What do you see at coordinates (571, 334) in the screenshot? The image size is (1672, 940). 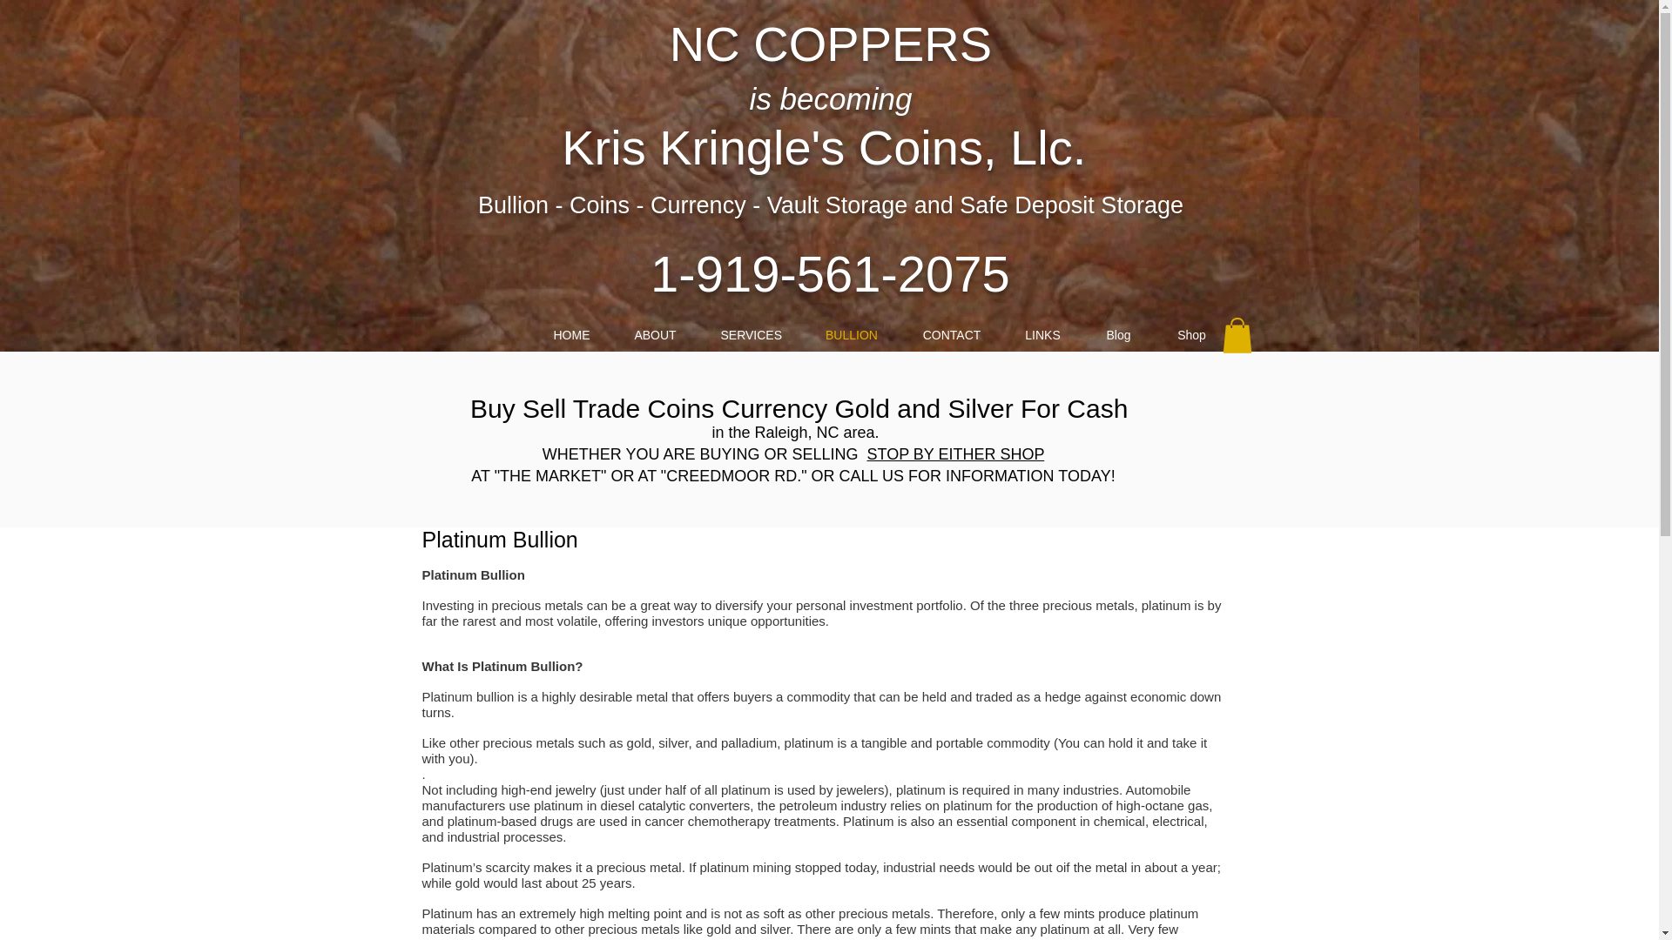 I see `HOME` at bounding box center [571, 334].